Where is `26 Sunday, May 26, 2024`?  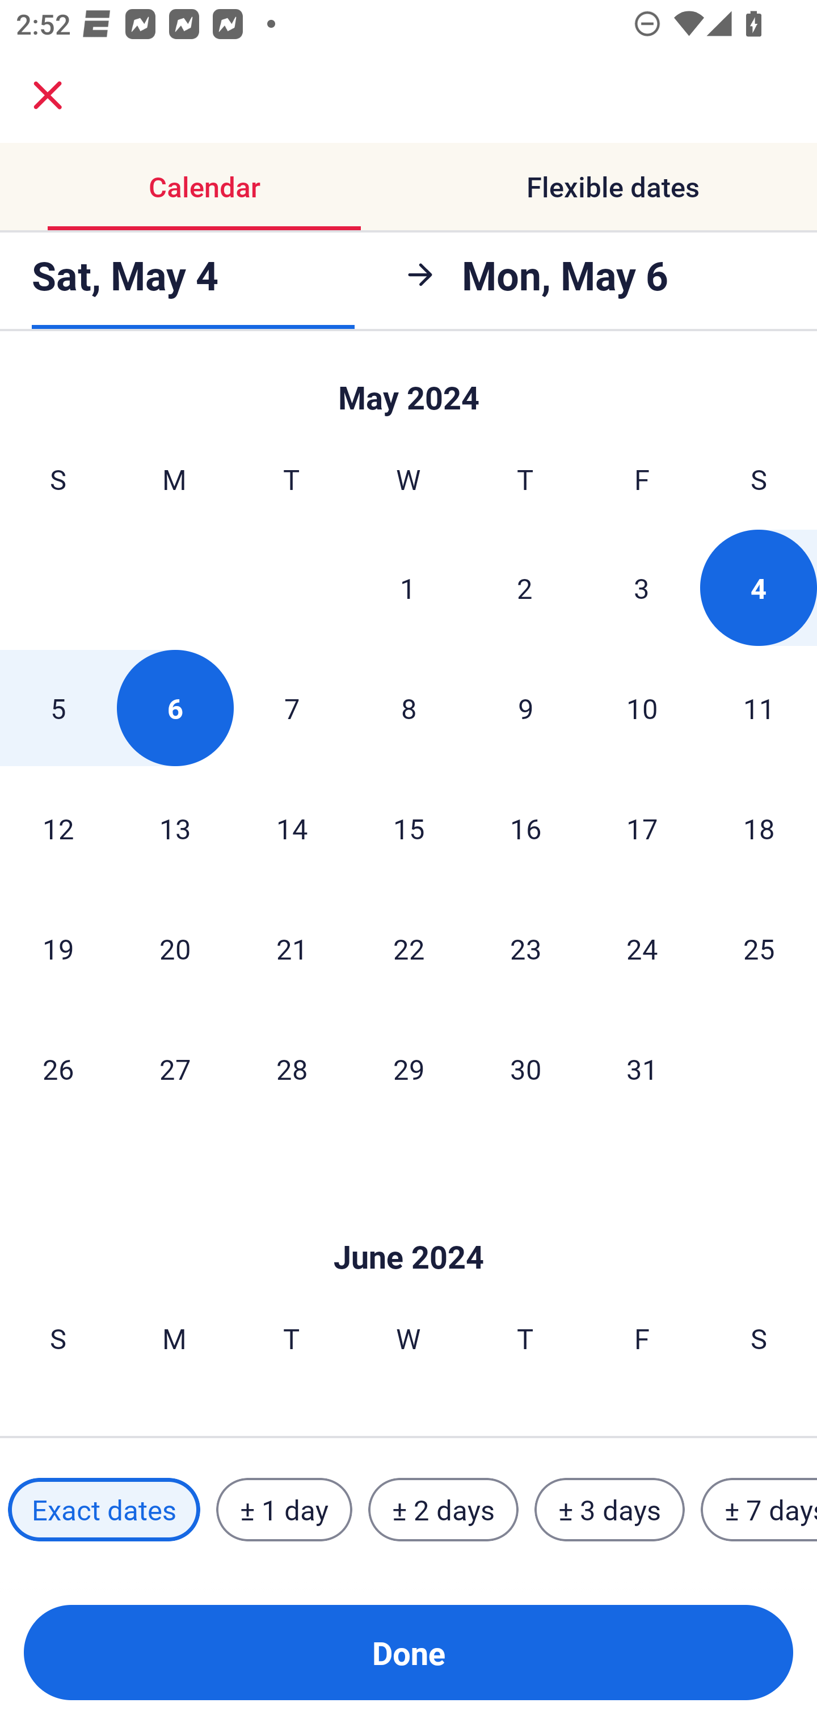 26 Sunday, May 26, 2024 is located at coordinates (58, 1068).